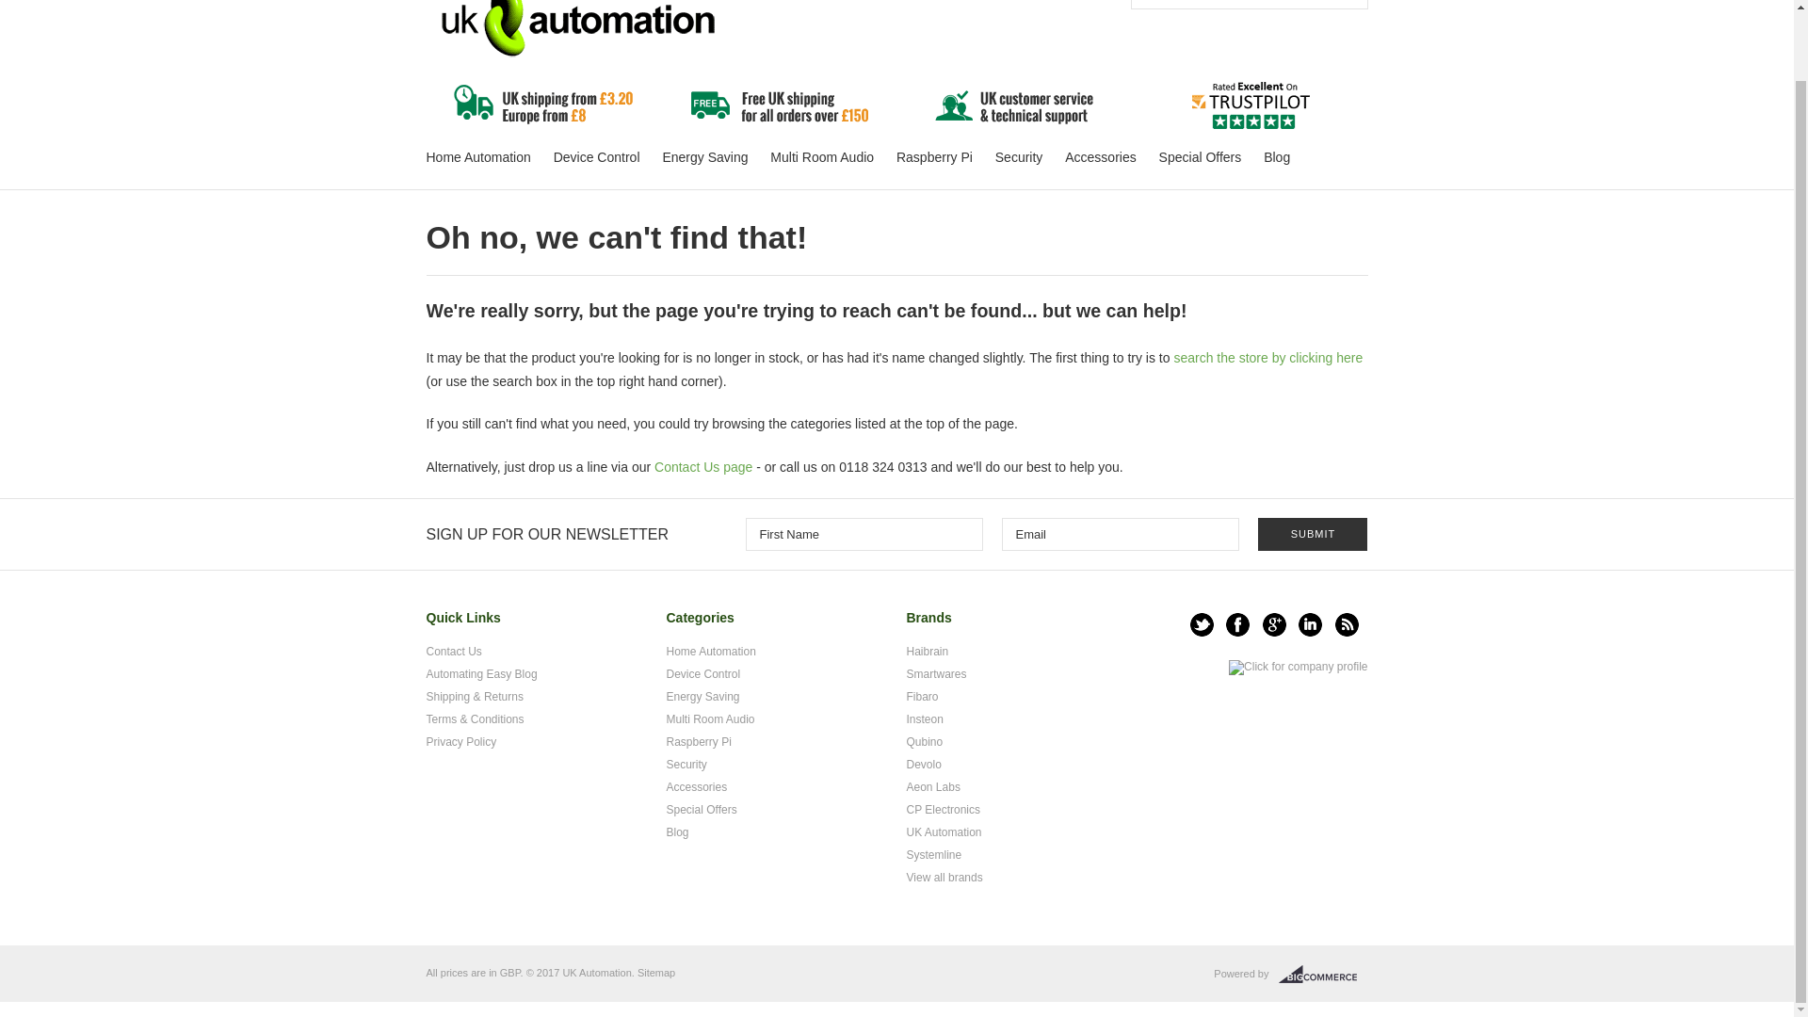 This screenshot has height=1017, width=1808. What do you see at coordinates (864, 534) in the screenshot?
I see `First Name` at bounding box center [864, 534].